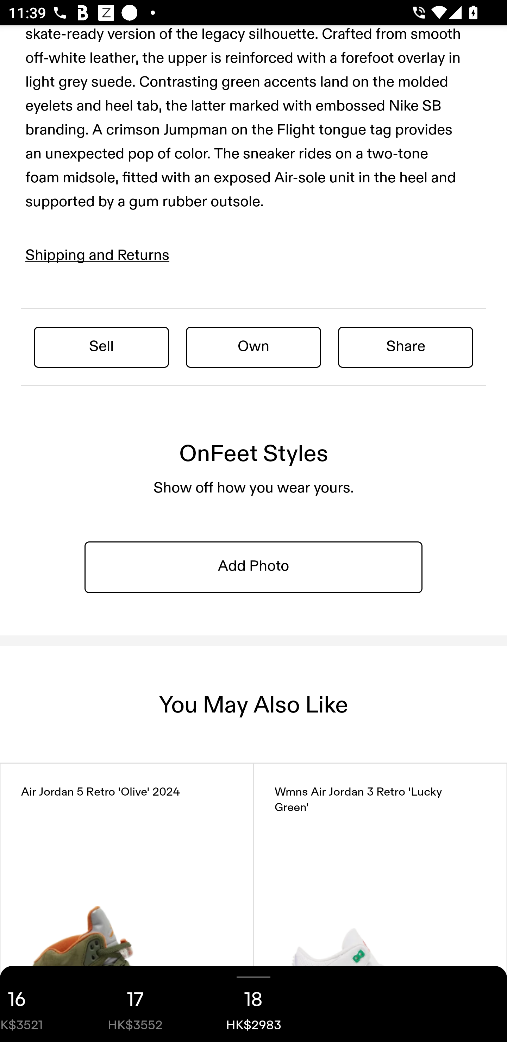  I want to click on Air Jordan 5 Retro 'Olive' 2024, so click(127, 902).